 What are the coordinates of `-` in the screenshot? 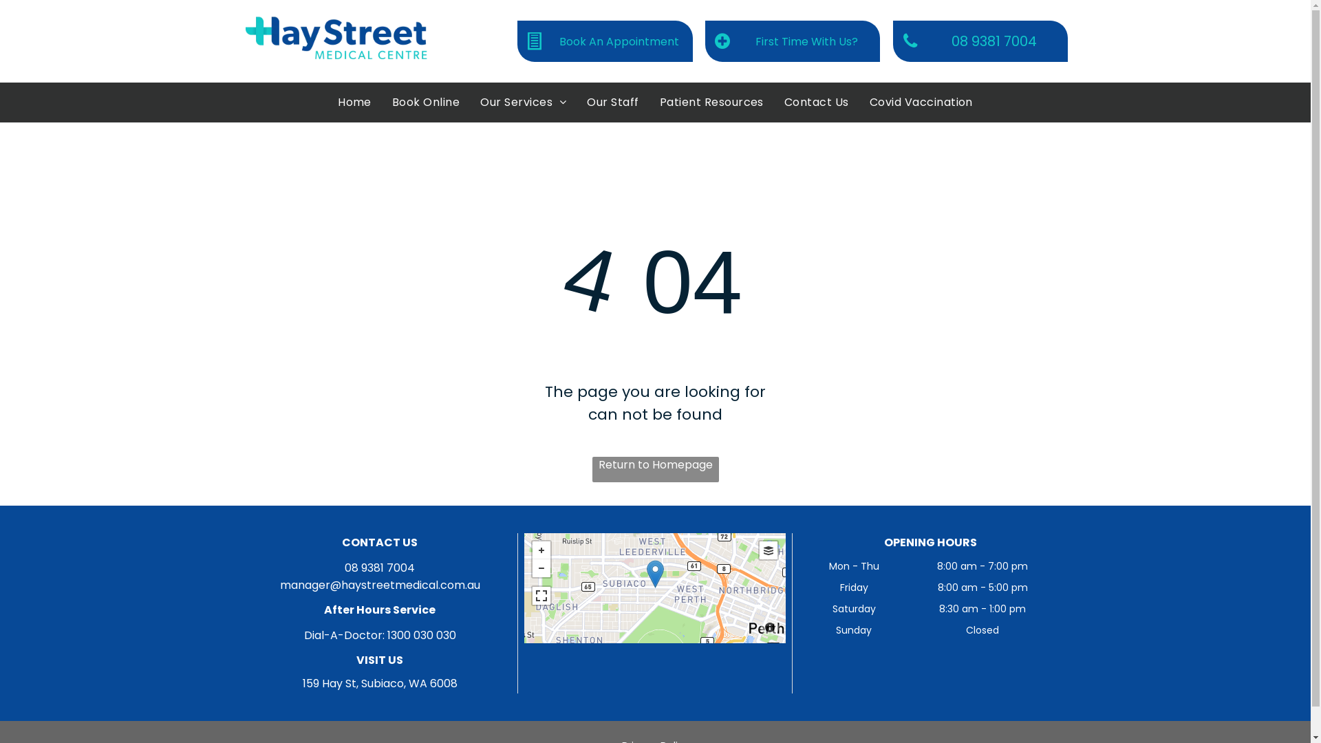 It's located at (541, 568).